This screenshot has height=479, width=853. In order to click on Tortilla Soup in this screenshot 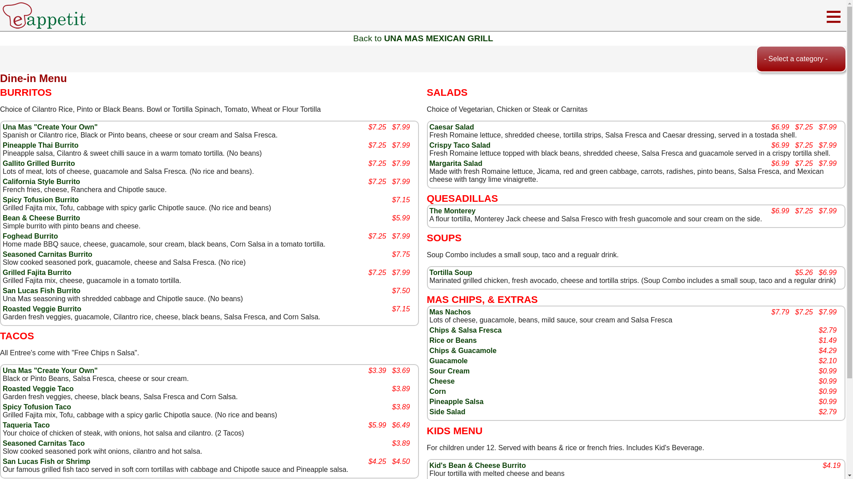, I will do `click(450, 272)`.